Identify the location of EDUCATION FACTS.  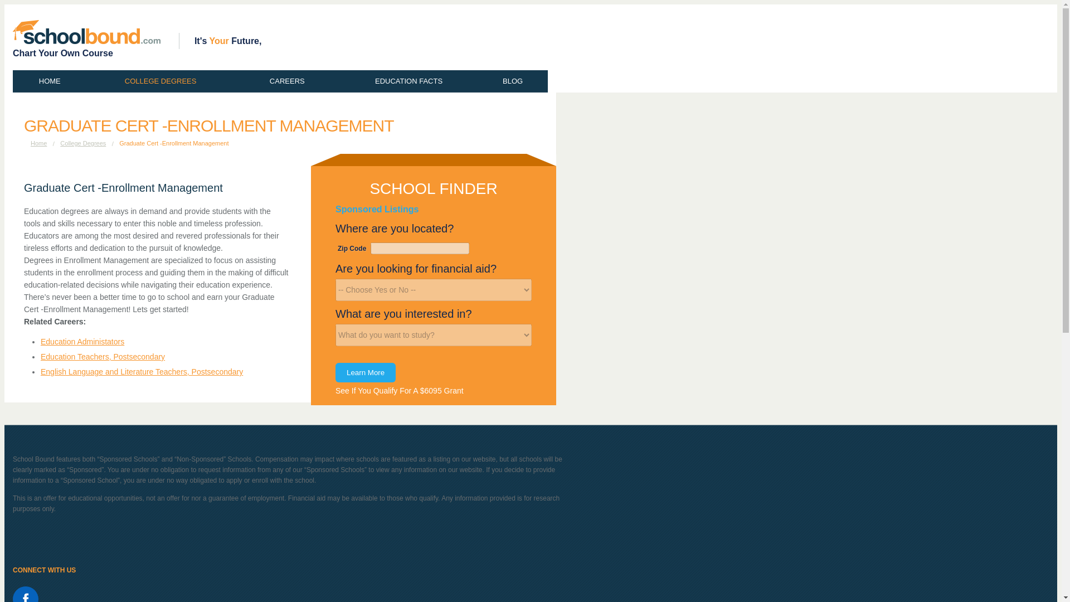
(409, 81).